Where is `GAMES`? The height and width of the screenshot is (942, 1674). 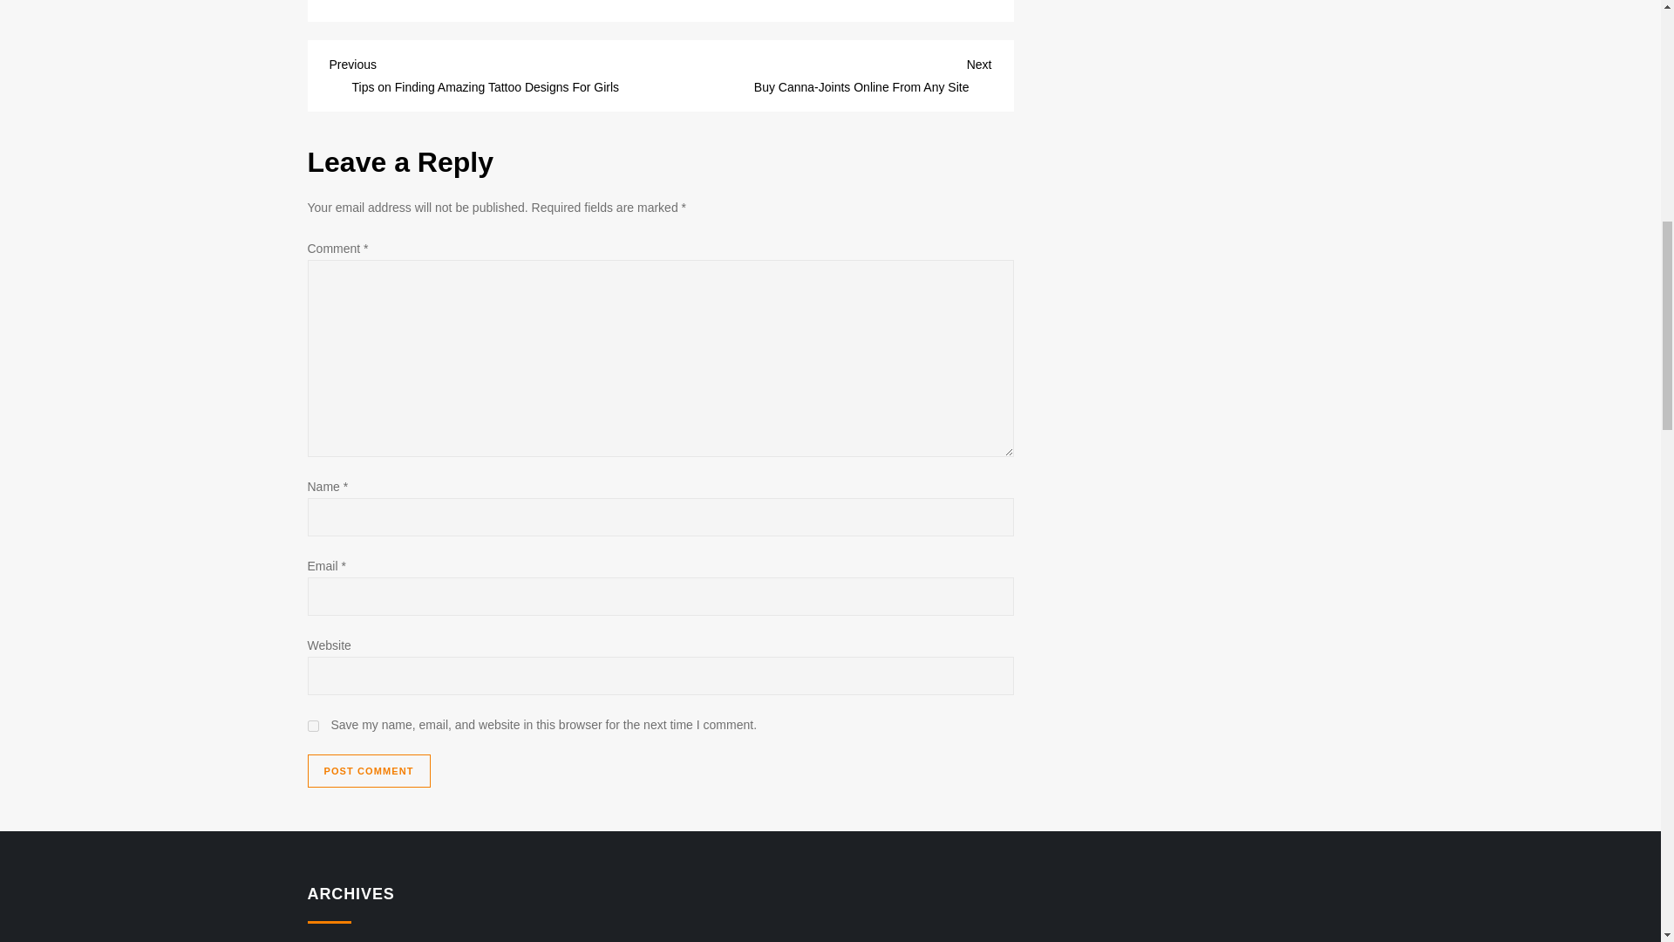
GAMES is located at coordinates (368, 771).